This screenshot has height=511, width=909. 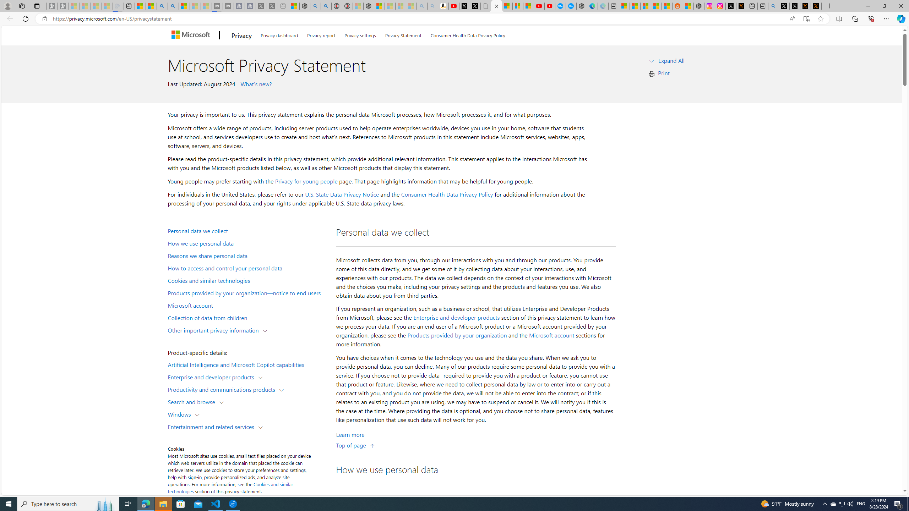 I want to click on Collection of data from children, so click(x=247, y=317).